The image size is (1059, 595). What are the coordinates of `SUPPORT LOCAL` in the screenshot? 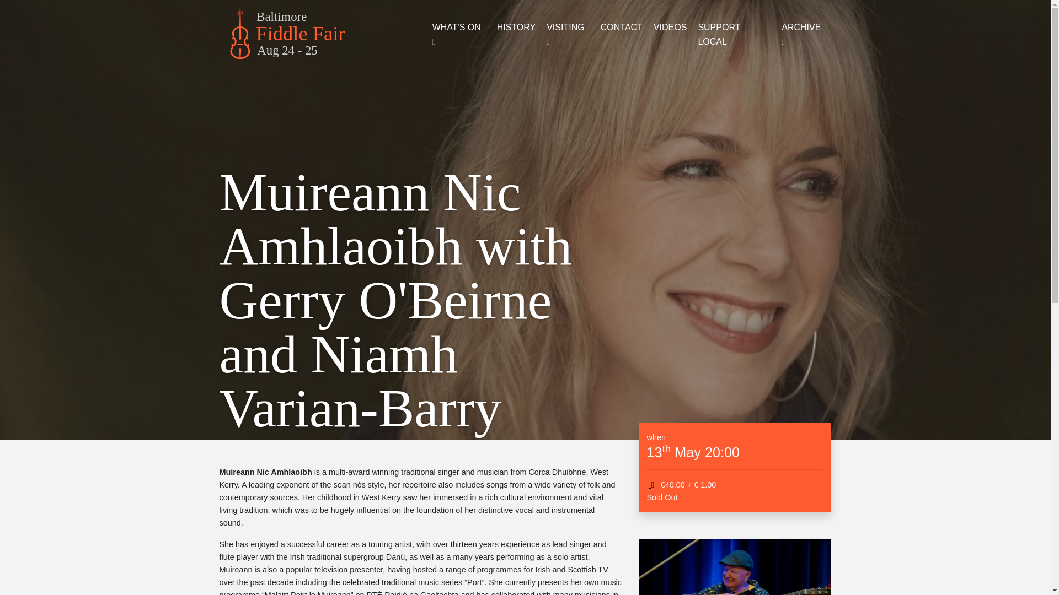 It's located at (568, 34).